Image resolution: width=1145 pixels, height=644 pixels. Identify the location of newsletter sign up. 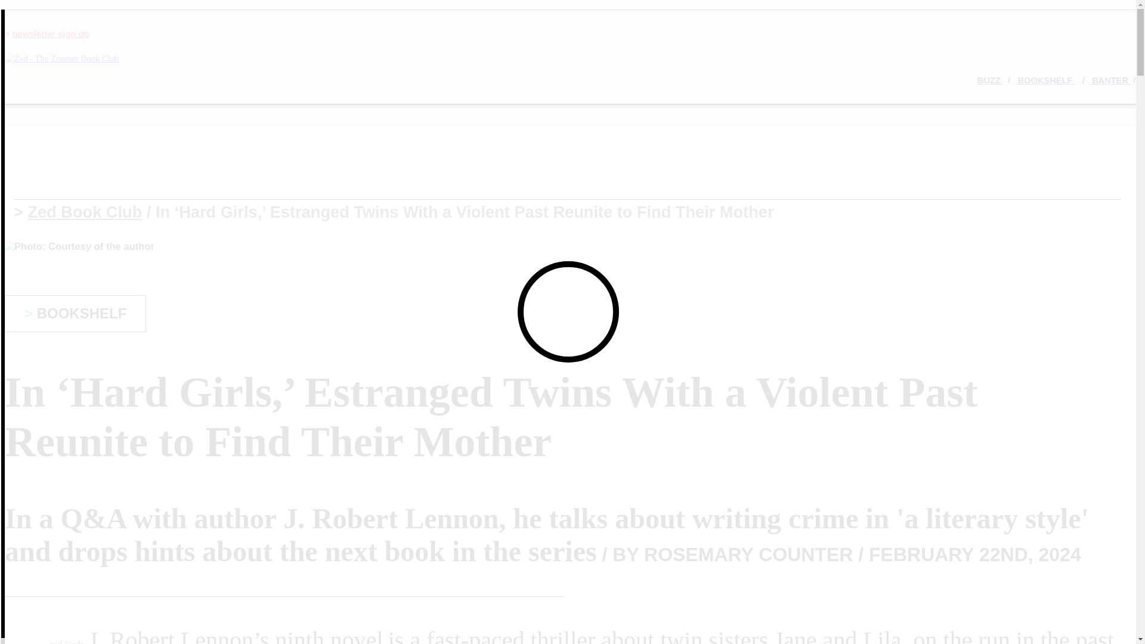
(51, 33).